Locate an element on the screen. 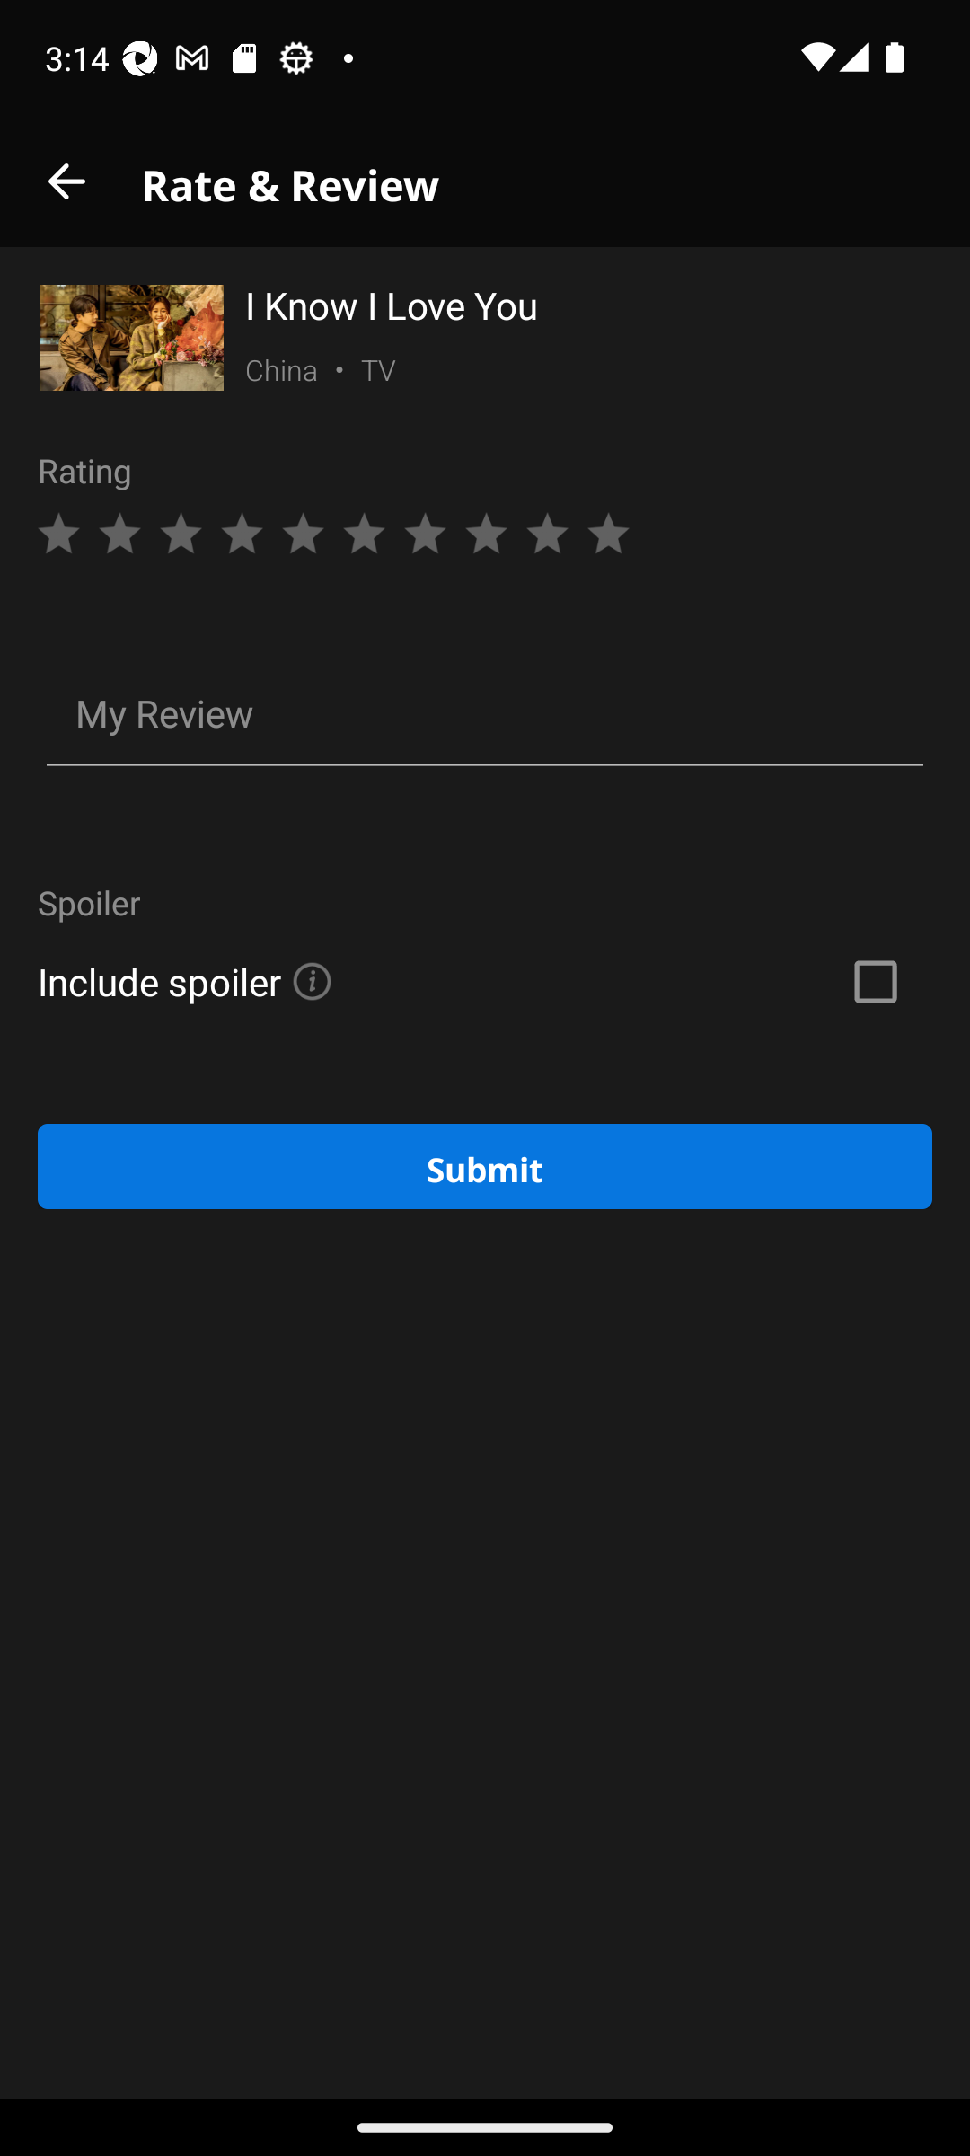  My Review is located at coordinates (485, 717).